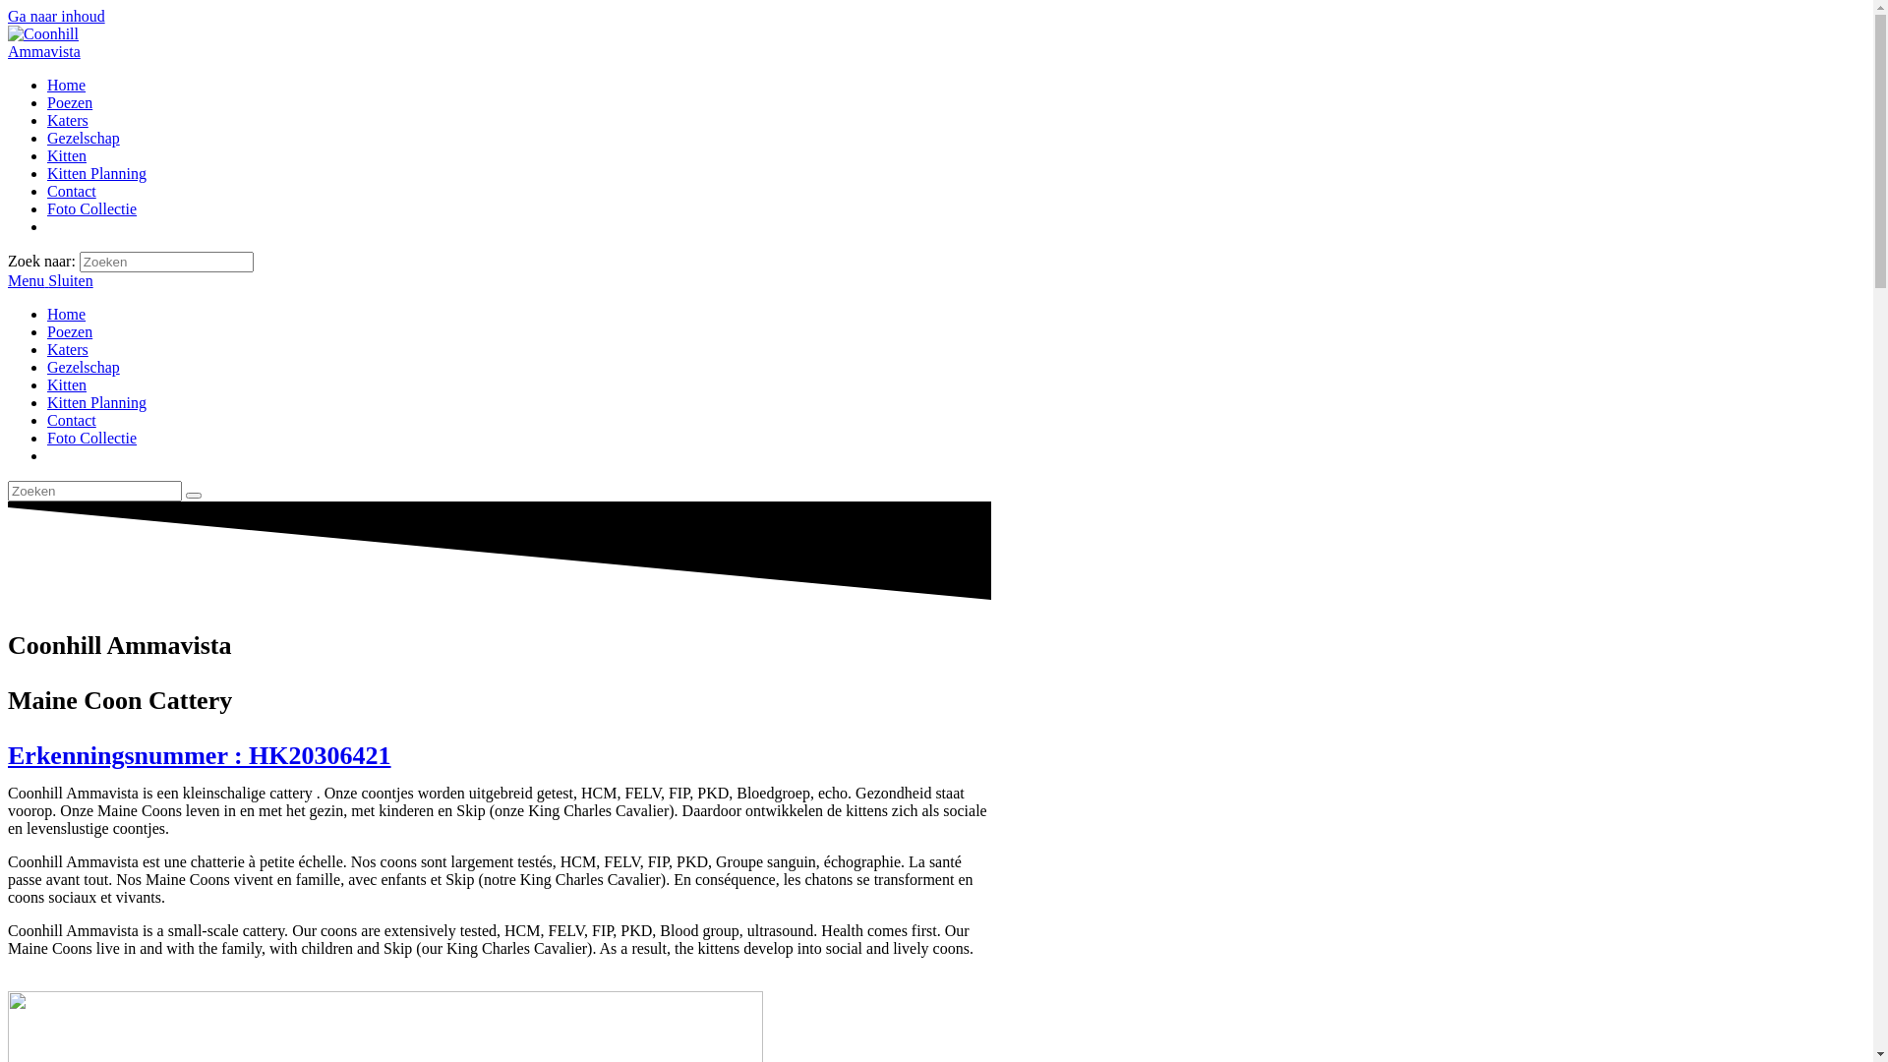  What do you see at coordinates (92, 439) in the screenshot?
I see `Foto Collectie` at bounding box center [92, 439].